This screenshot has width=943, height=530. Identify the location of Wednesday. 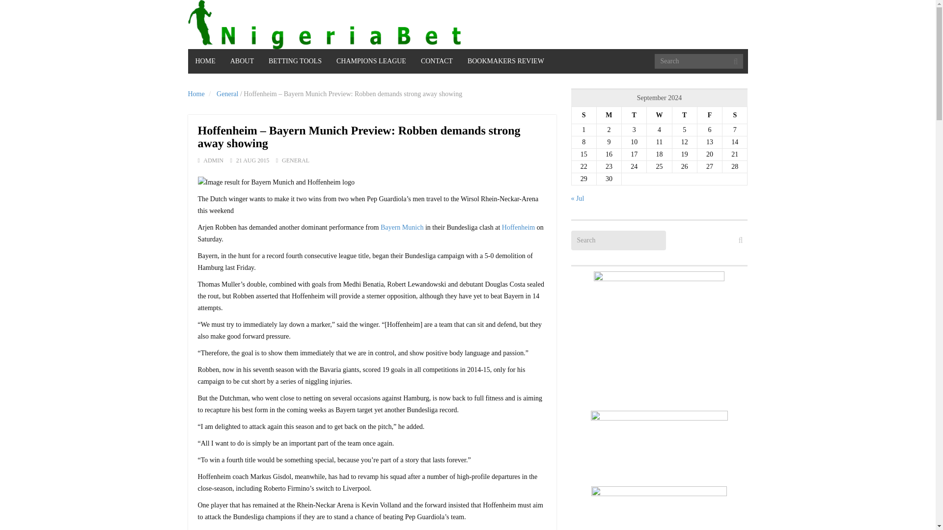
(659, 115).